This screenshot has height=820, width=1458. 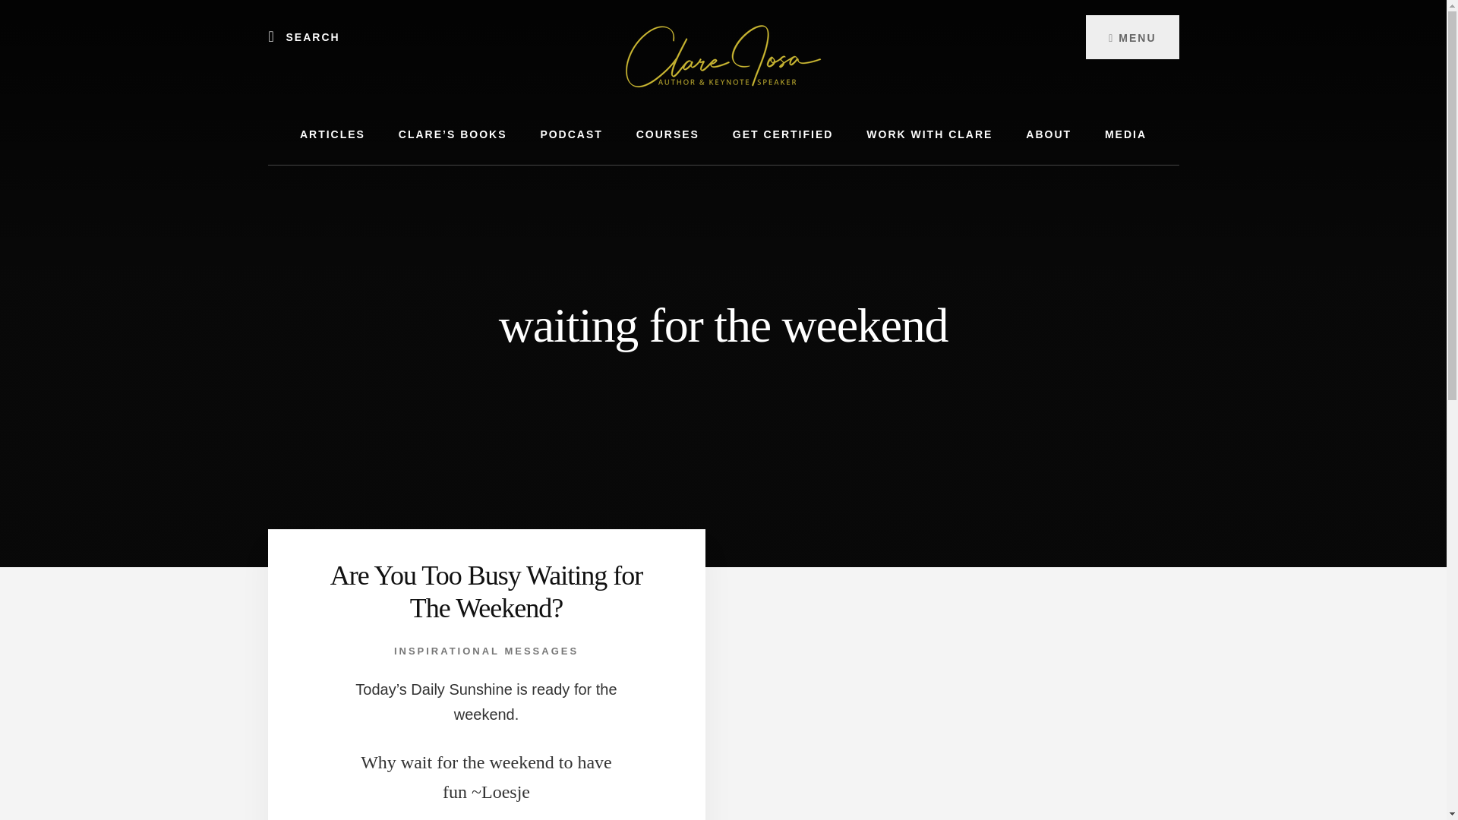 What do you see at coordinates (486, 651) in the screenshot?
I see `INSPIRATIONAL MESSAGES` at bounding box center [486, 651].